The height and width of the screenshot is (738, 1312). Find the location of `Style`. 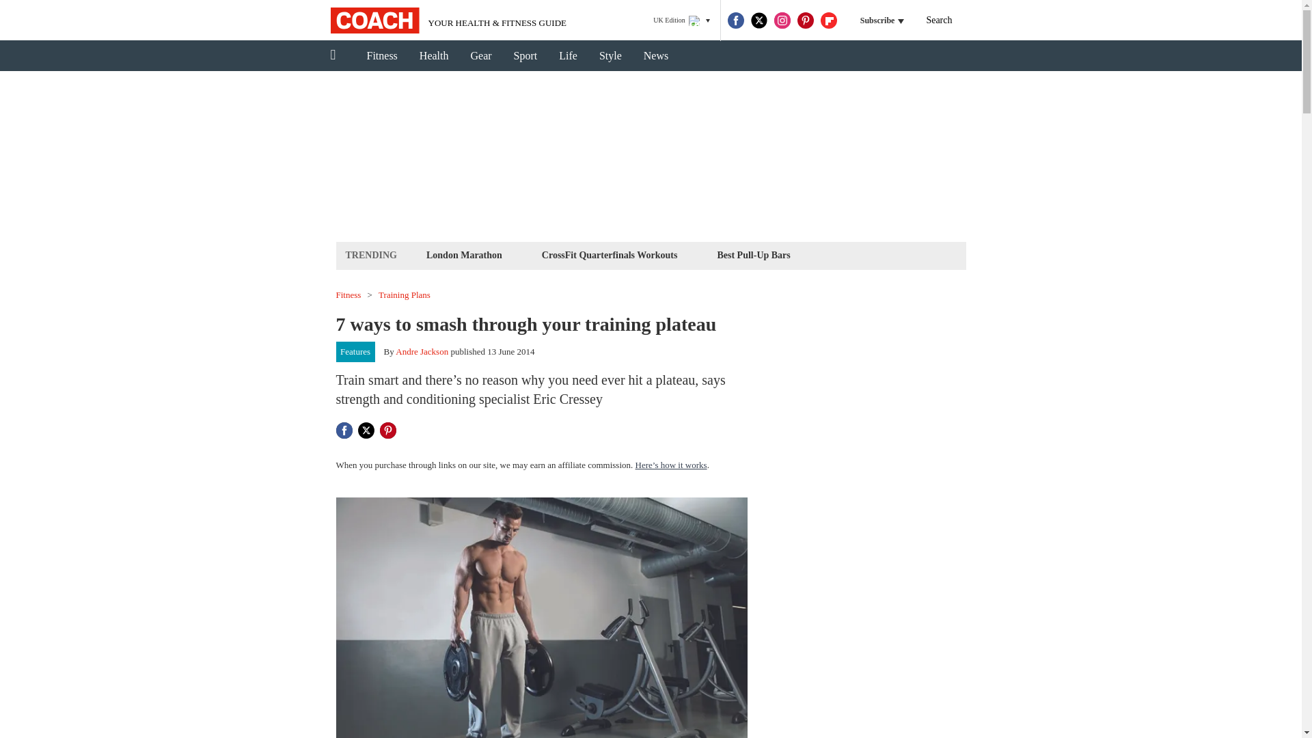

Style is located at coordinates (610, 56).